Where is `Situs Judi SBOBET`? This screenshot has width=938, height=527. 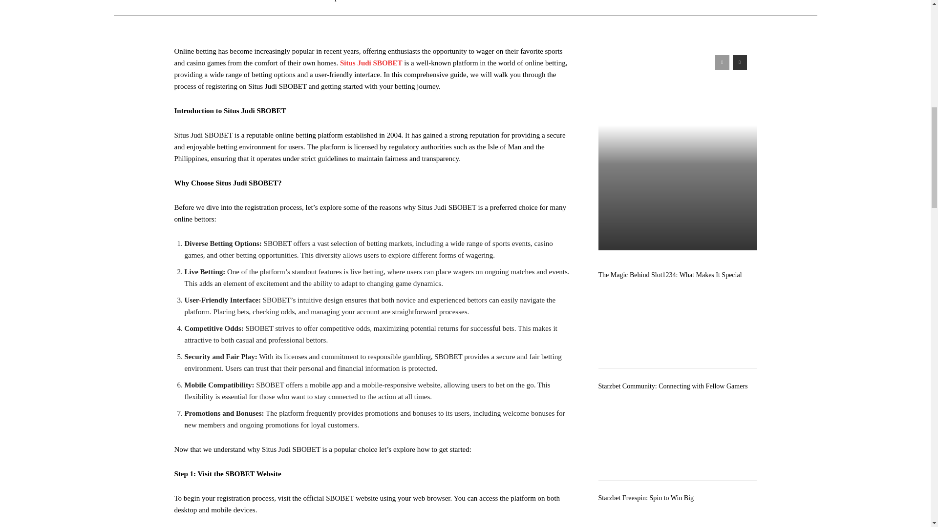 Situs Judi SBOBET is located at coordinates (371, 62).